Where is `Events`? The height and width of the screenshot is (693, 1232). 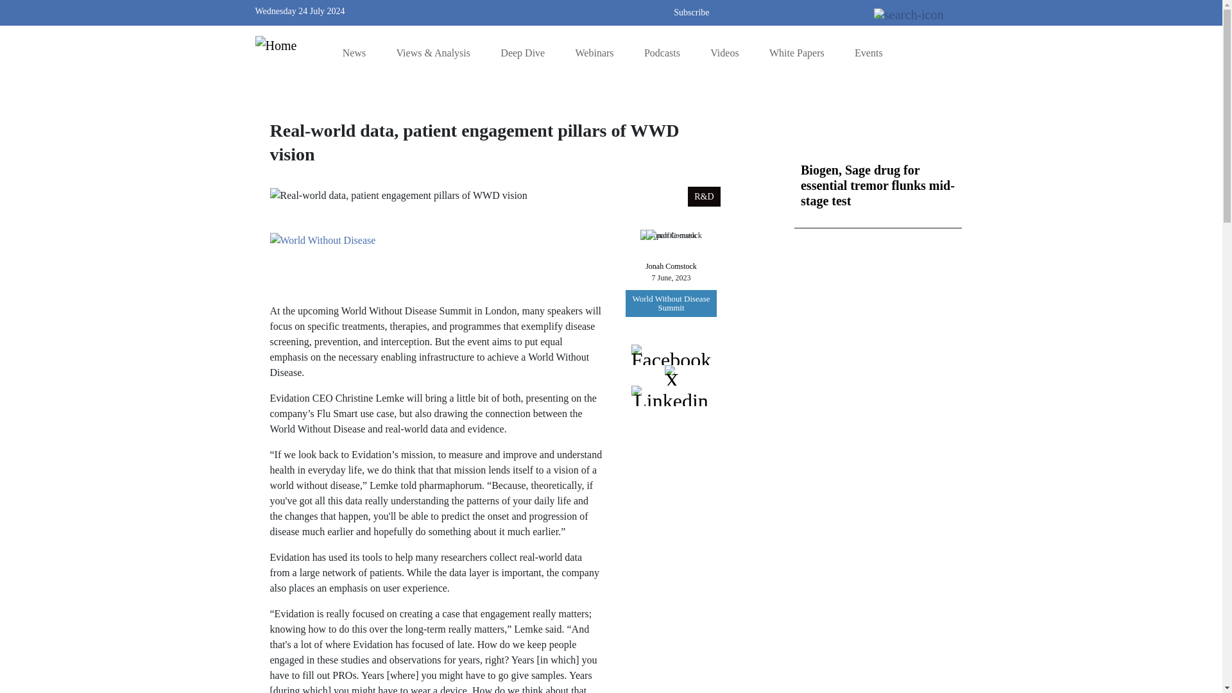
Events is located at coordinates (869, 53).